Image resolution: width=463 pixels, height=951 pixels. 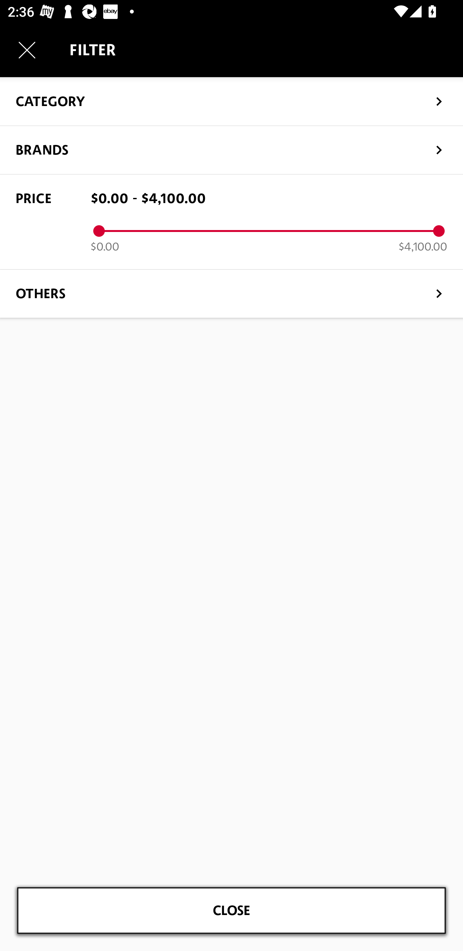 I want to click on CLOSE, so click(x=232, y=911).